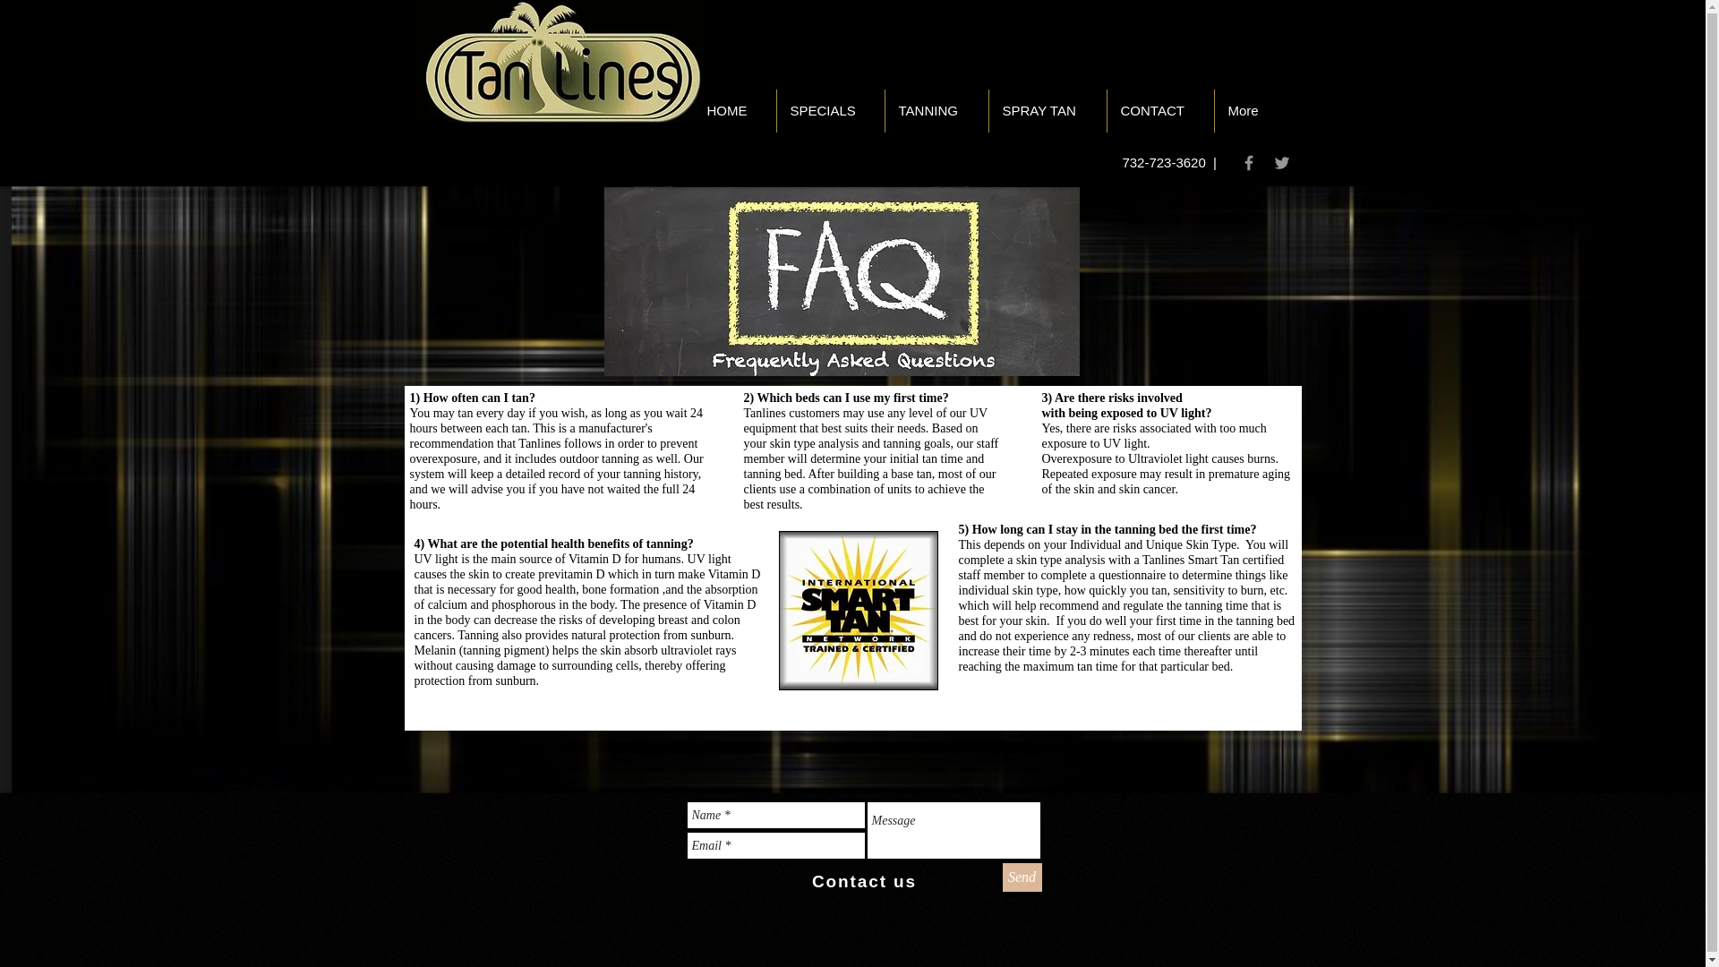  Describe the element at coordinates (1022, 877) in the screenshot. I see `Send` at that location.